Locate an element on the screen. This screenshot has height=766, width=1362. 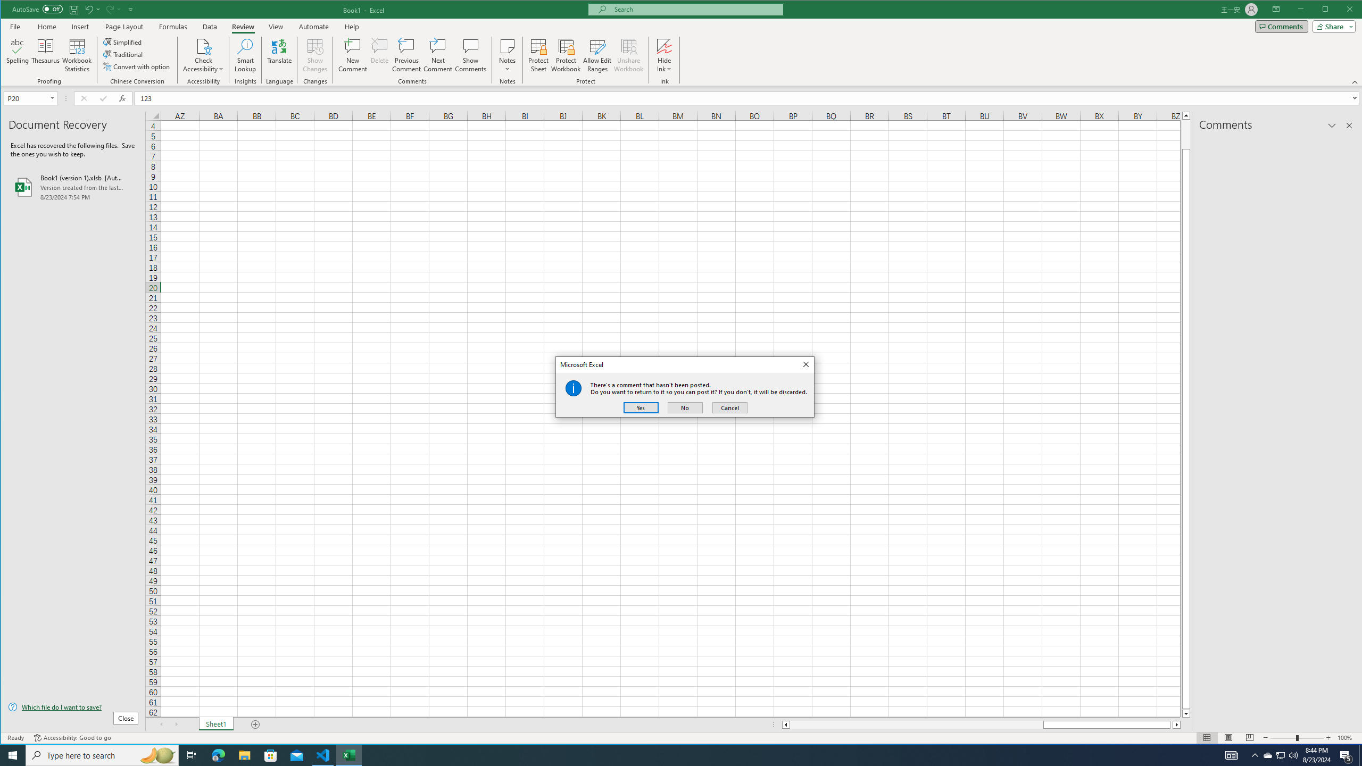
AutomationID: 4105 is located at coordinates (1232, 755).